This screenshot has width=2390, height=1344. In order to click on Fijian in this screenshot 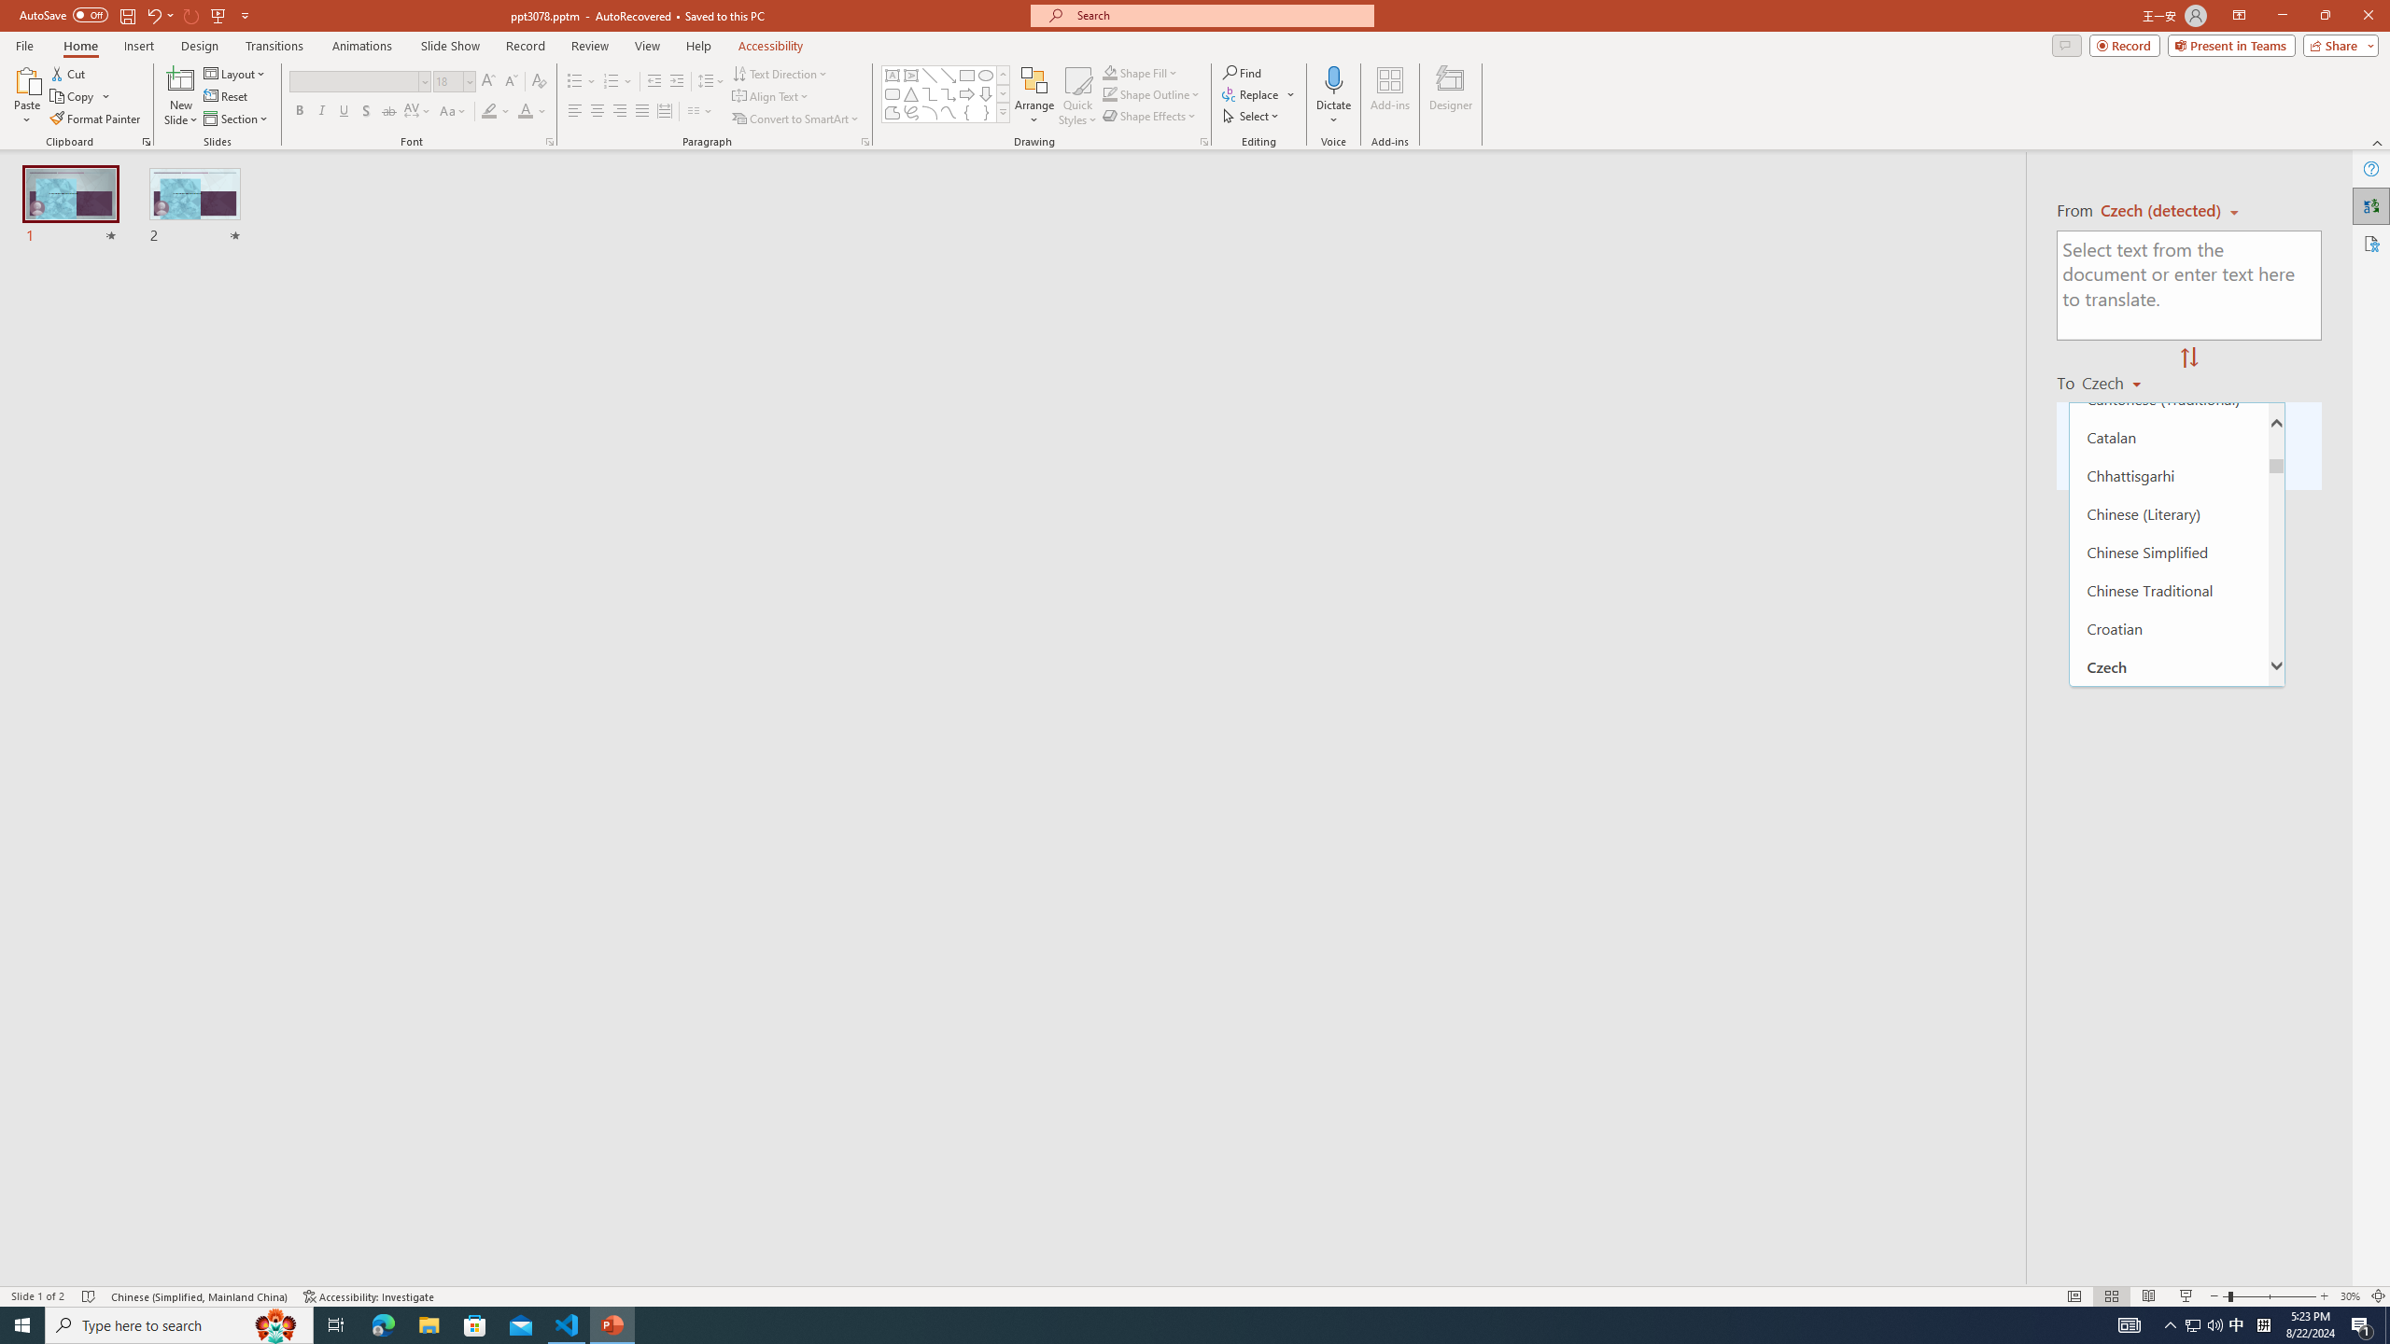, I will do `click(2168, 1010)`.